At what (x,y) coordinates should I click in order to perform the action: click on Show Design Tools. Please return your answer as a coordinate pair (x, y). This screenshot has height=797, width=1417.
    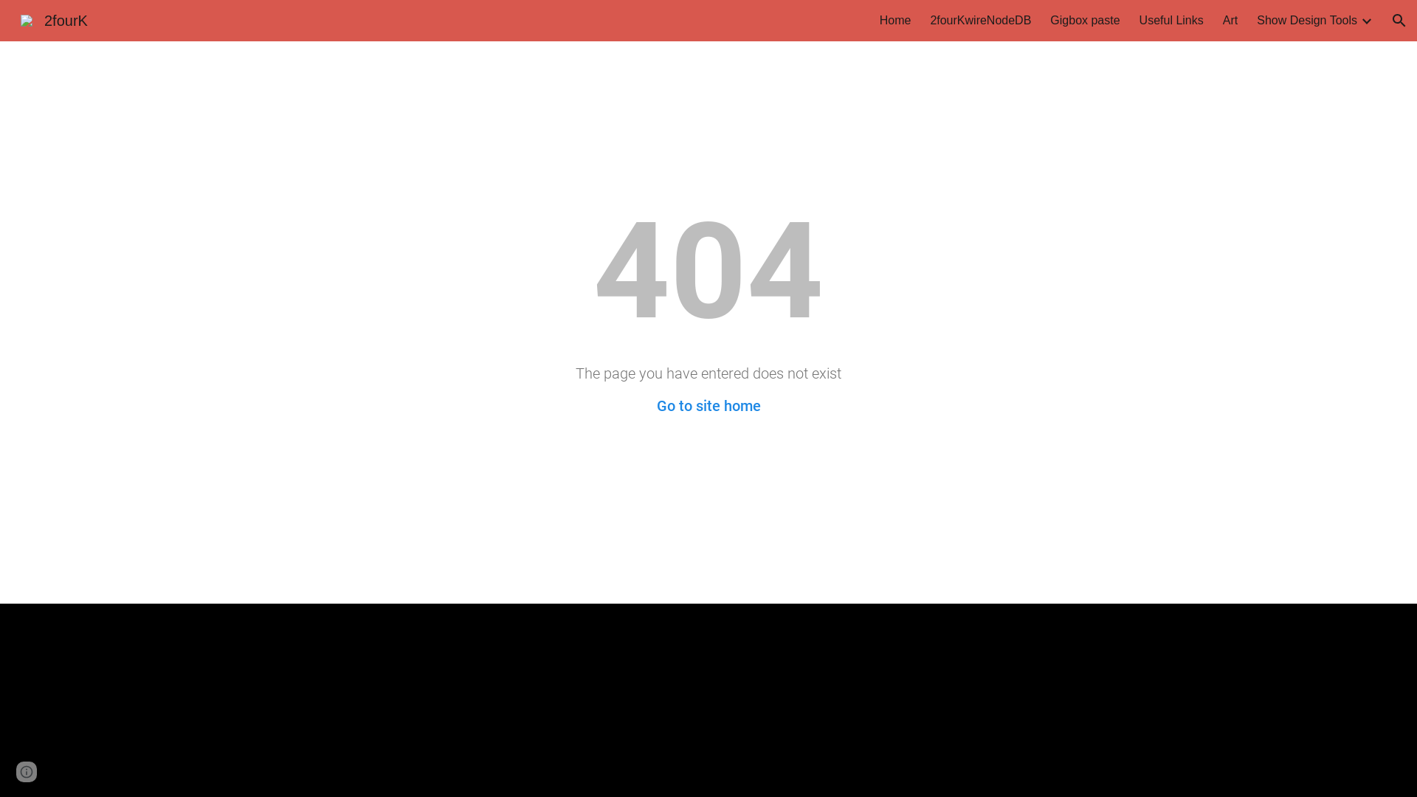
    Looking at the image, I should click on (1307, 21).